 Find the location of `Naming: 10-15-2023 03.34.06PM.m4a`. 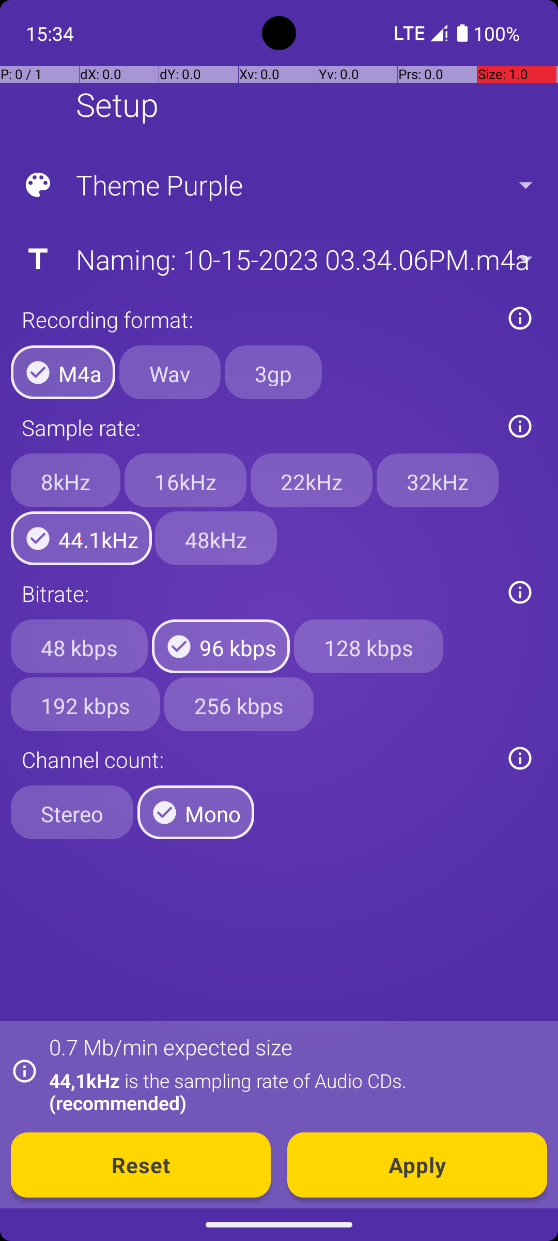

Naming: 10-15-2023 03.34.06PM.m4a is located at coordinates (278, 259).